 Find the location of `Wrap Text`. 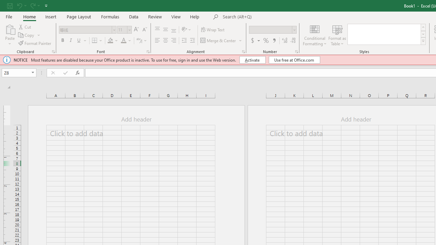

Wrap Text is located at coordinates (213, 30).